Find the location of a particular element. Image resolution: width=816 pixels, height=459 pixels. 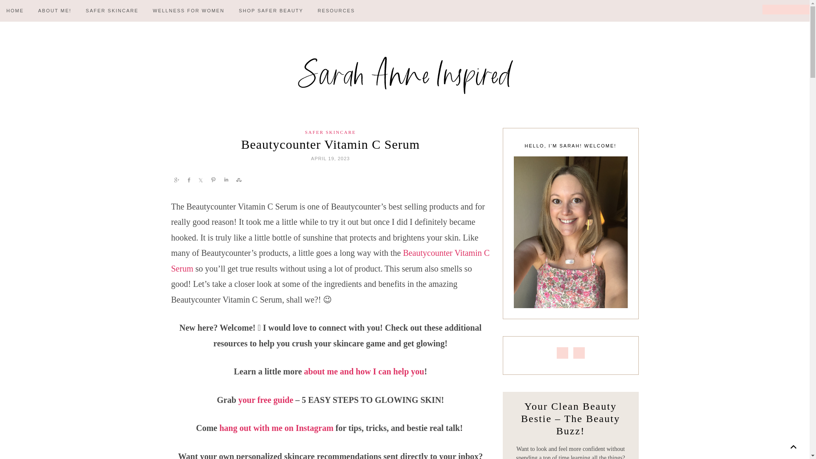

hang out with me on Instagram is located at coordinates (276, 428).